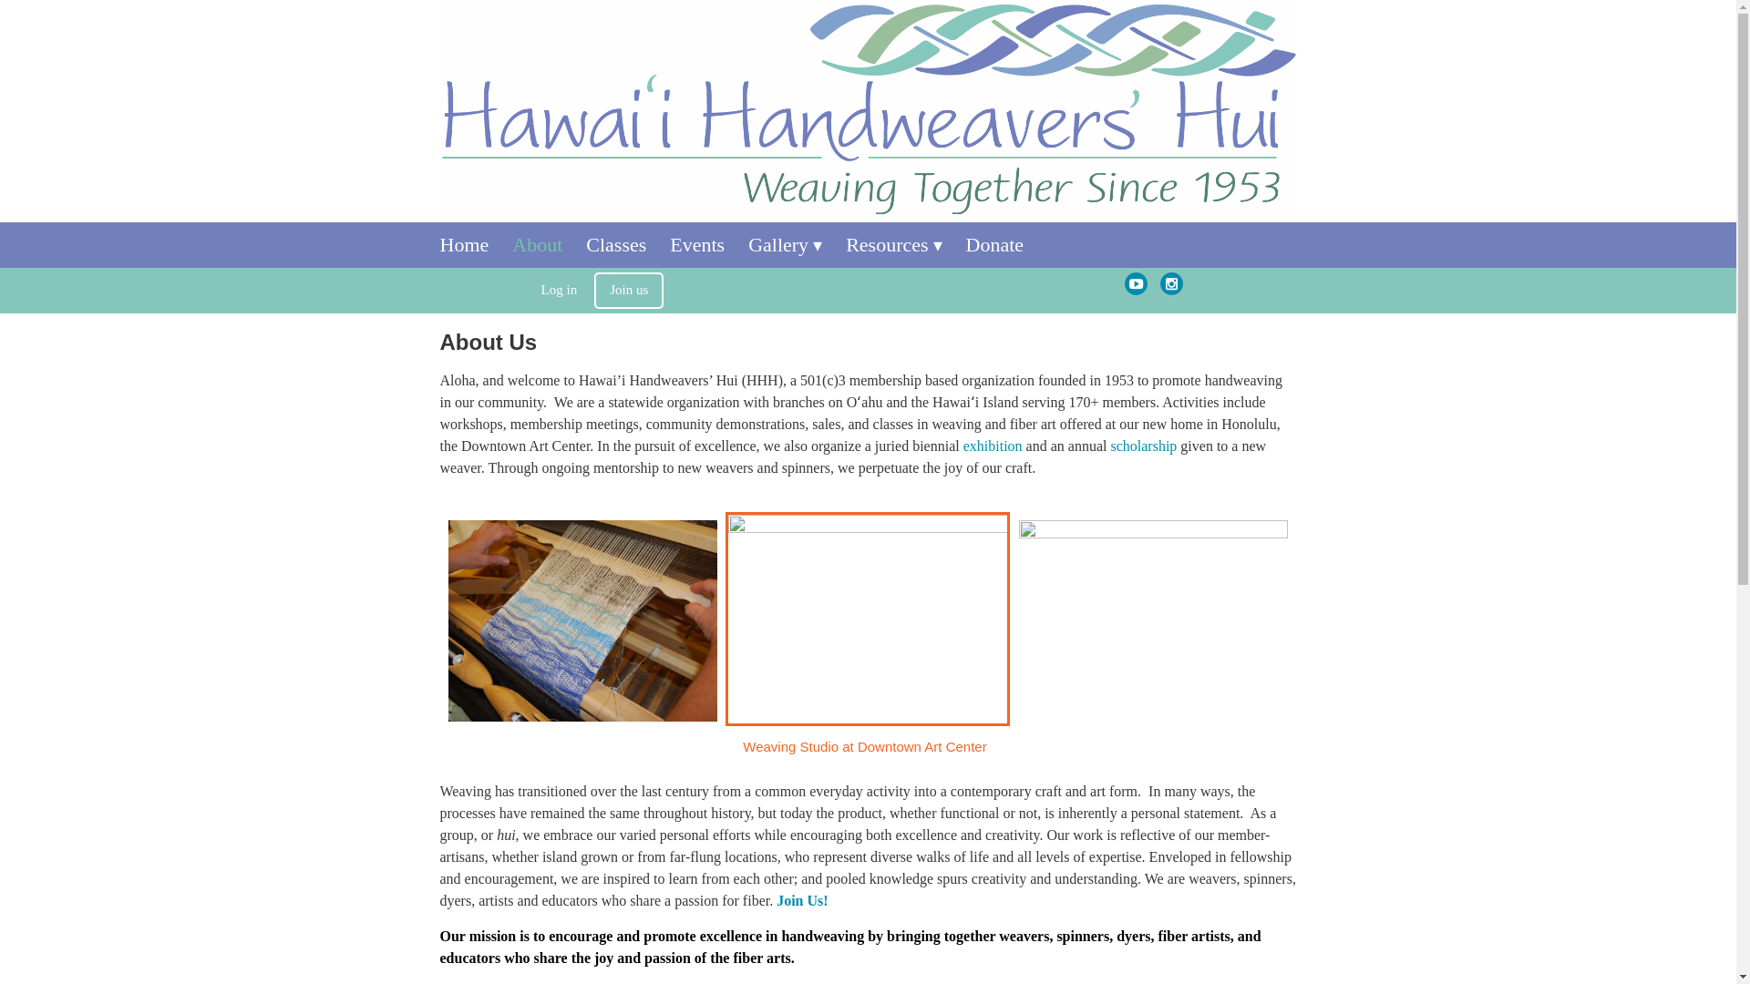 The image size is (1750, 984). What do you see at coordinates (993, 445) in the screenshot?
I see `exhibition` at bounding box center [993, 445].